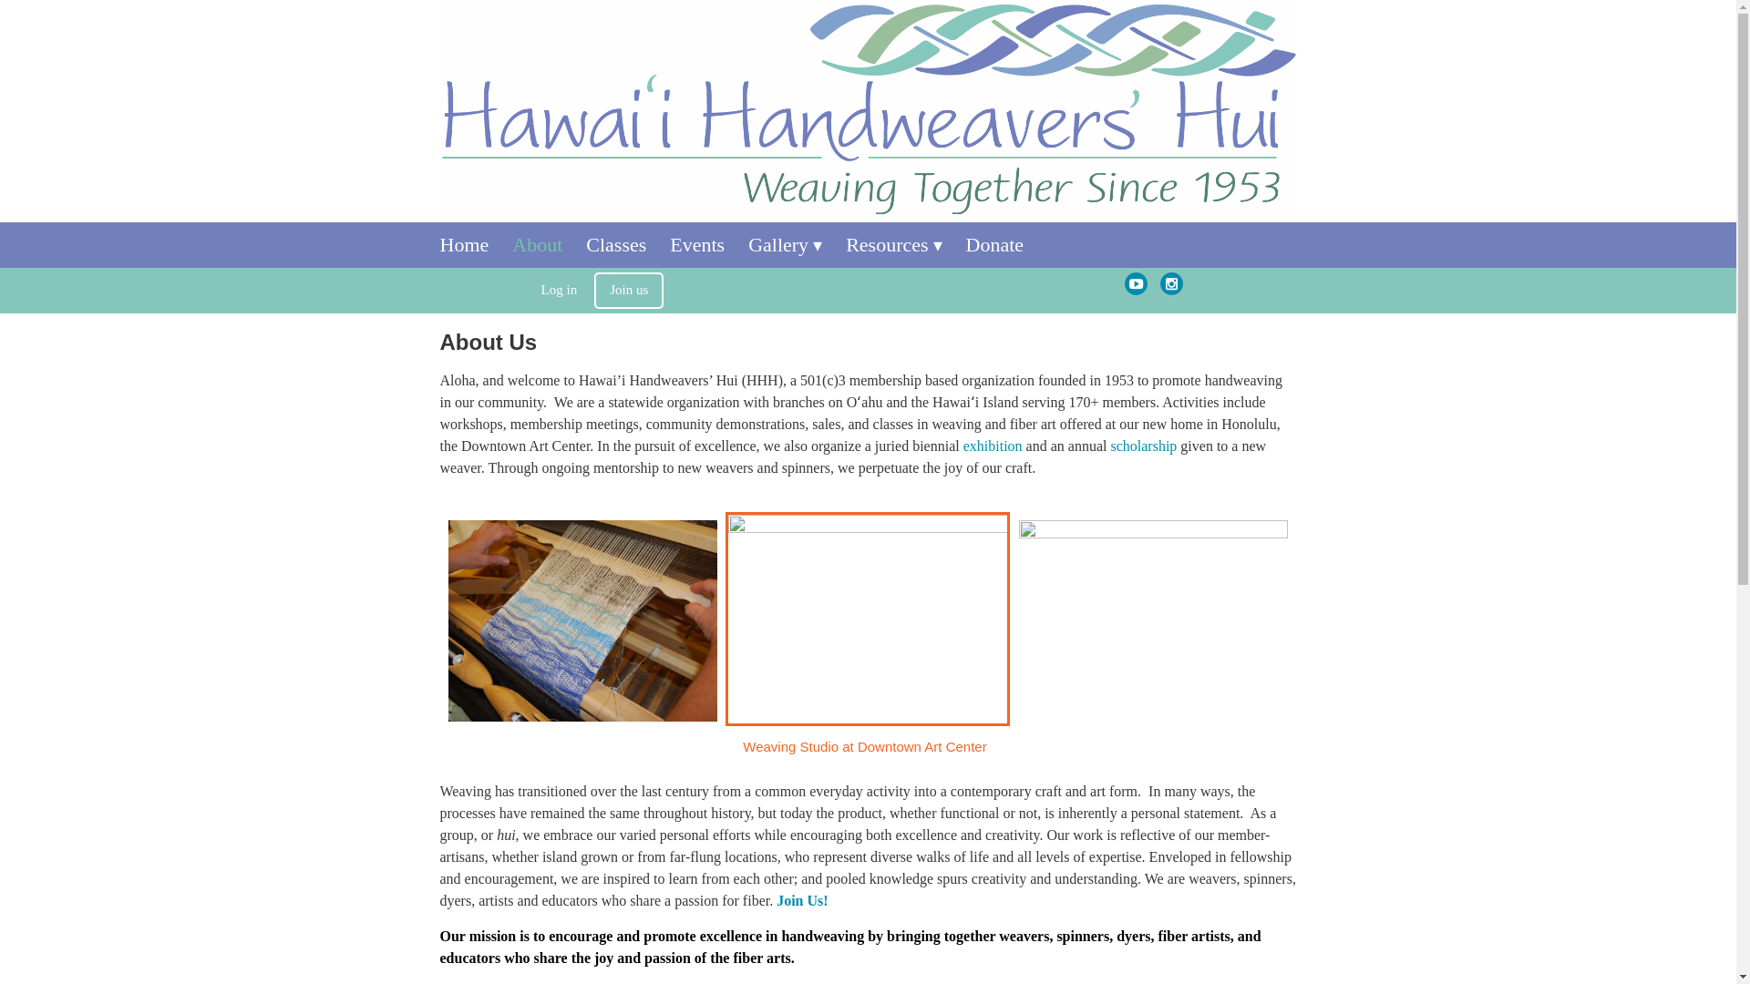 The image size is (1750, 984). What do you see at coordinates (993, 445) in the screenshot?
I see `exhibition` at bounding box center [993, 445].